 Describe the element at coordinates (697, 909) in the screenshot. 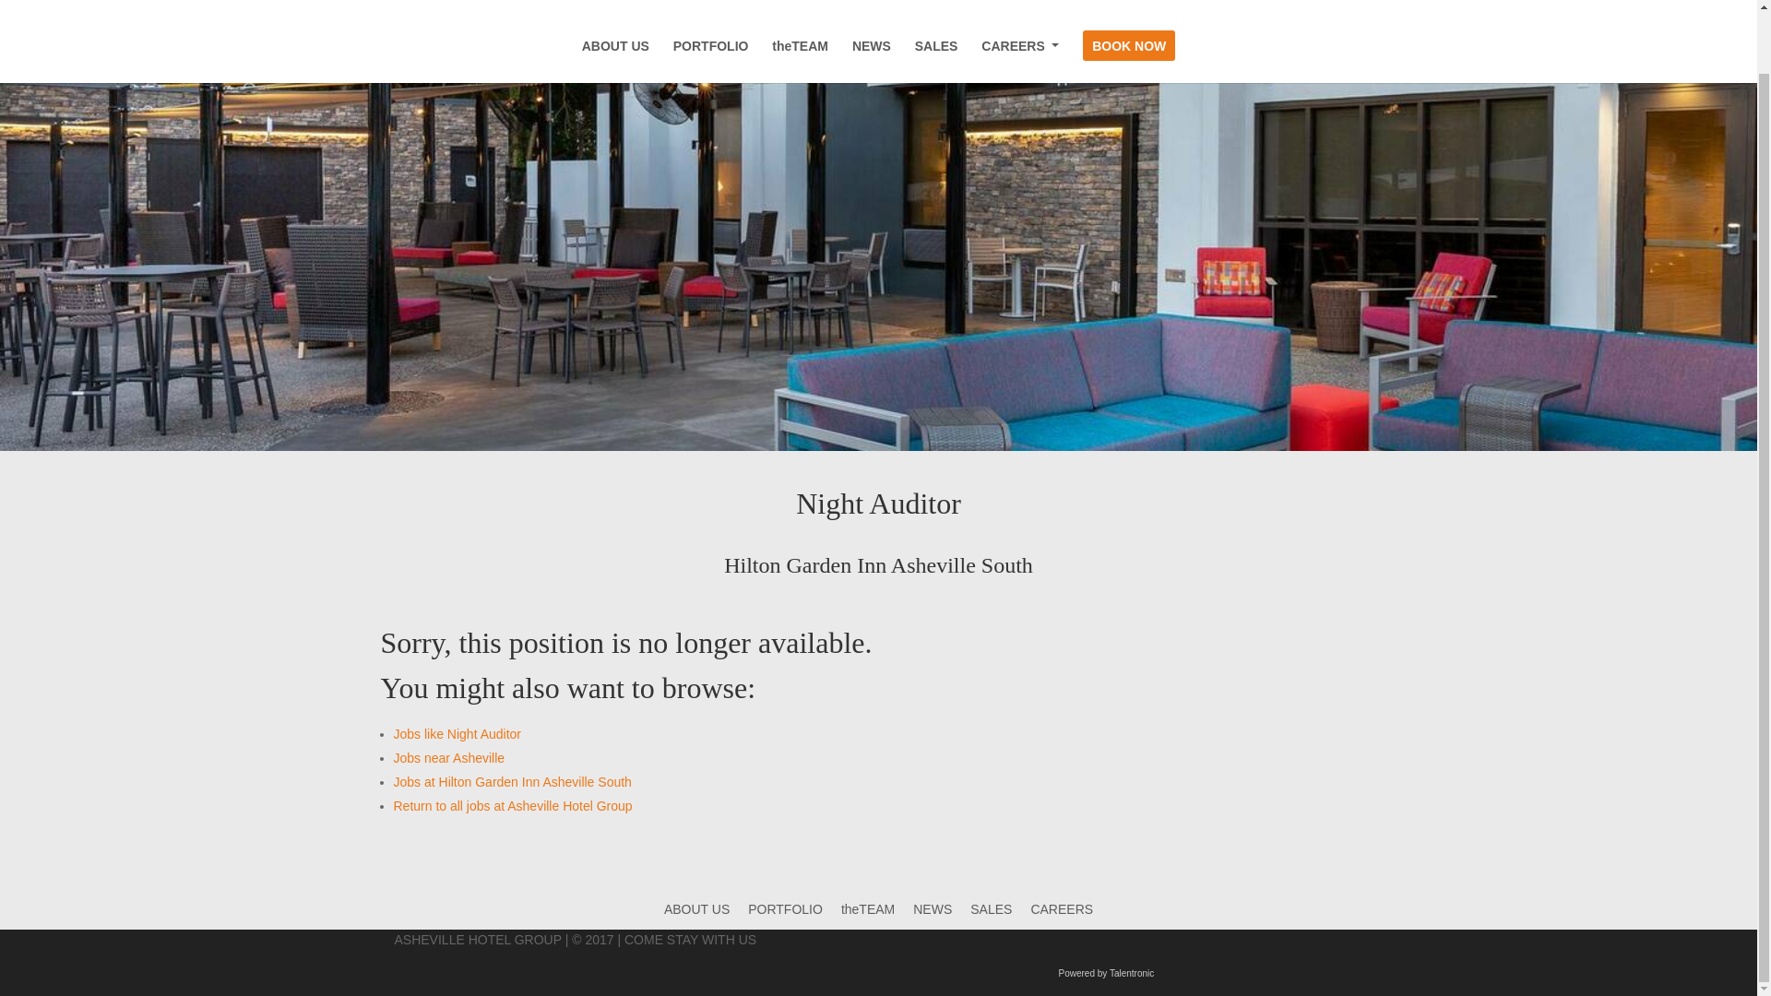

I see `ABOUT US` at that location.